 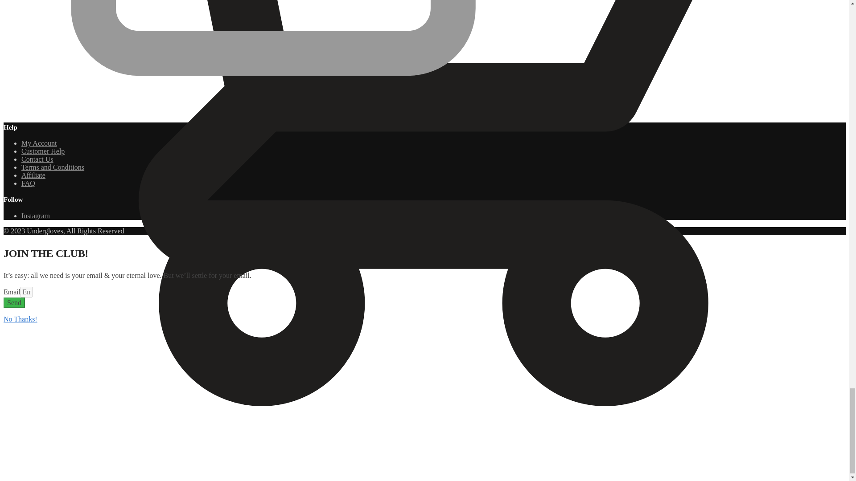 What do you see at coordinates (21, 319) in the screenshot?
I see `No Thanks!` at bounding box center [21, 319].